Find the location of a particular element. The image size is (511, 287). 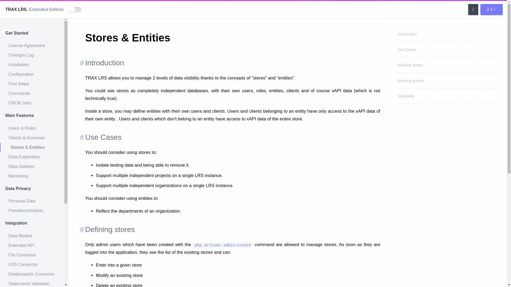

Installation is located at coordinates (32, 65).